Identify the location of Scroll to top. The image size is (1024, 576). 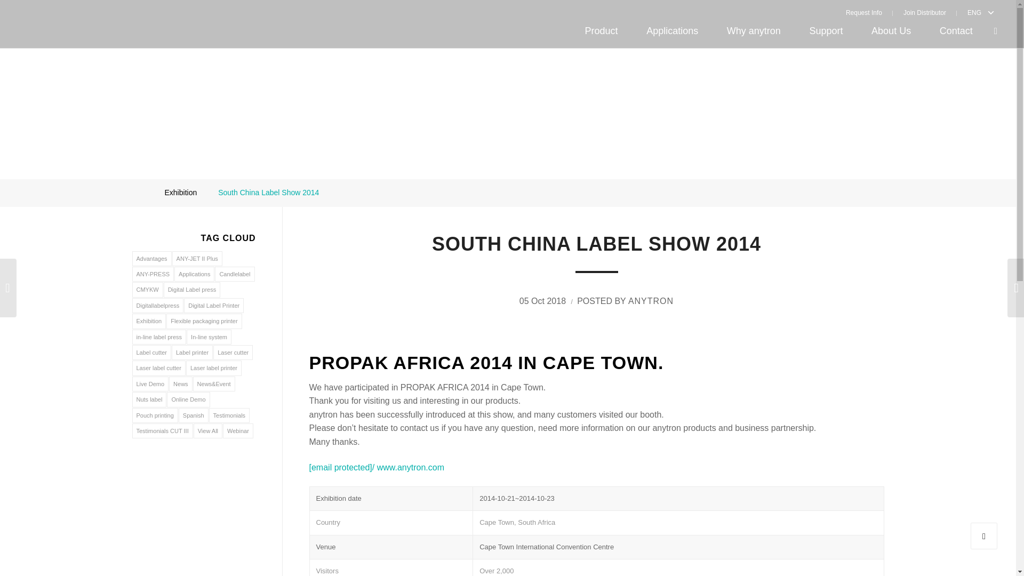
(984, 535).